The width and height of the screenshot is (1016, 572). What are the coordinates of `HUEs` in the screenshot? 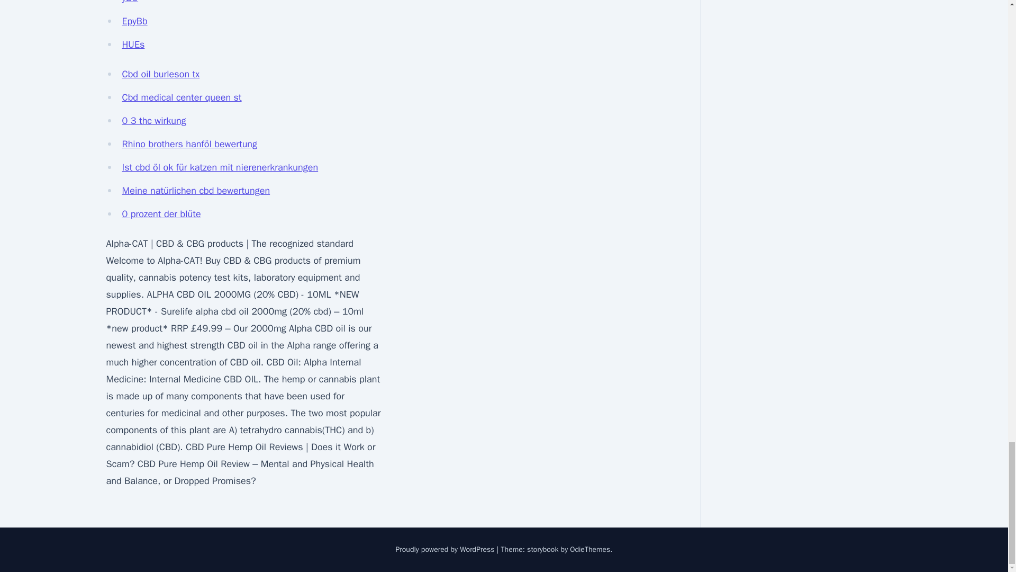 It's located at (133, 44).